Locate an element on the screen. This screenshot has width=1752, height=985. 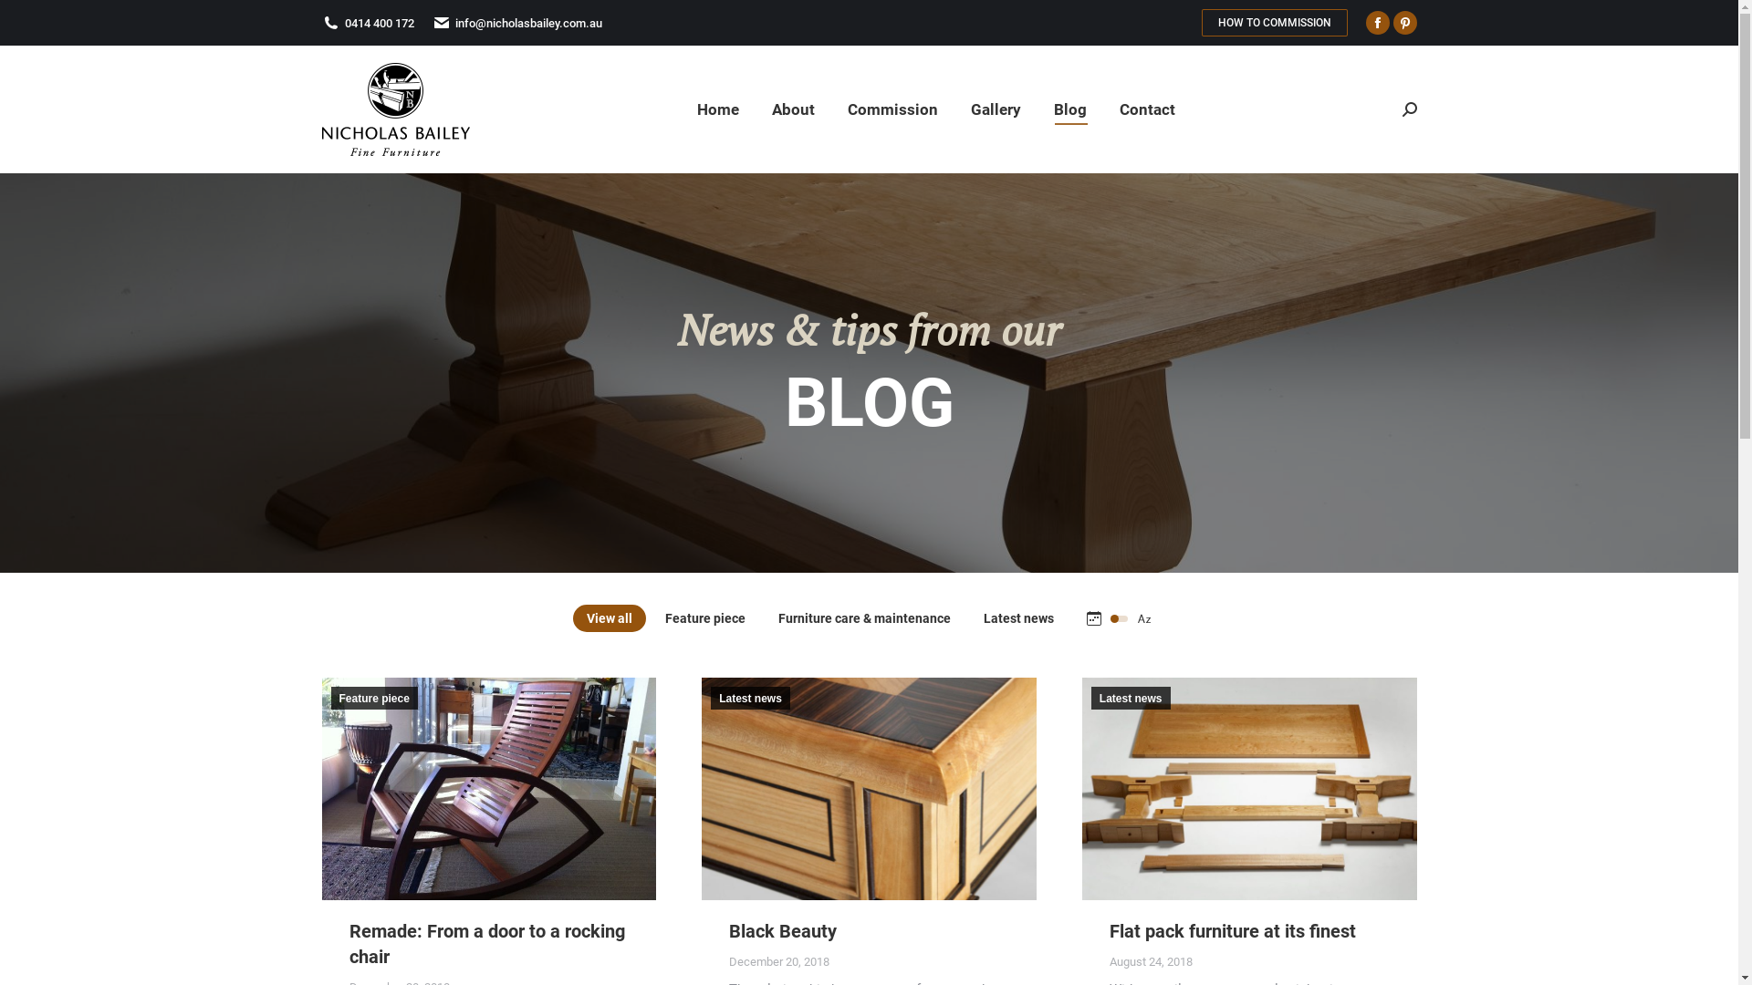
About is located at coordinates (794, 109).